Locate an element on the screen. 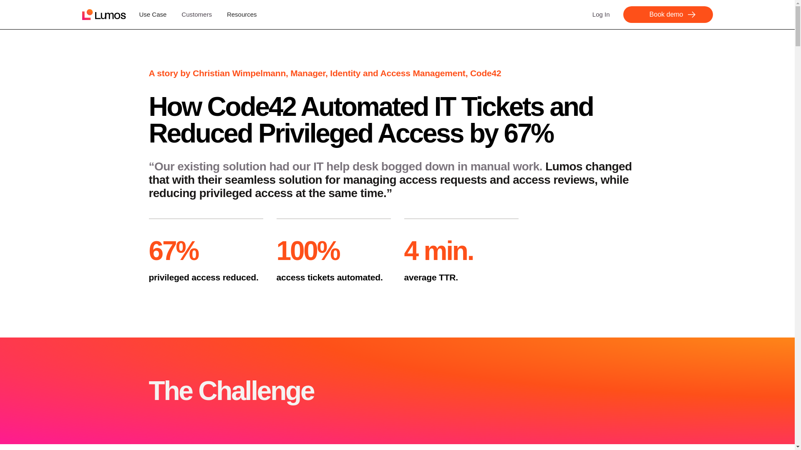  Book demo is located at coordinates (667, 15).